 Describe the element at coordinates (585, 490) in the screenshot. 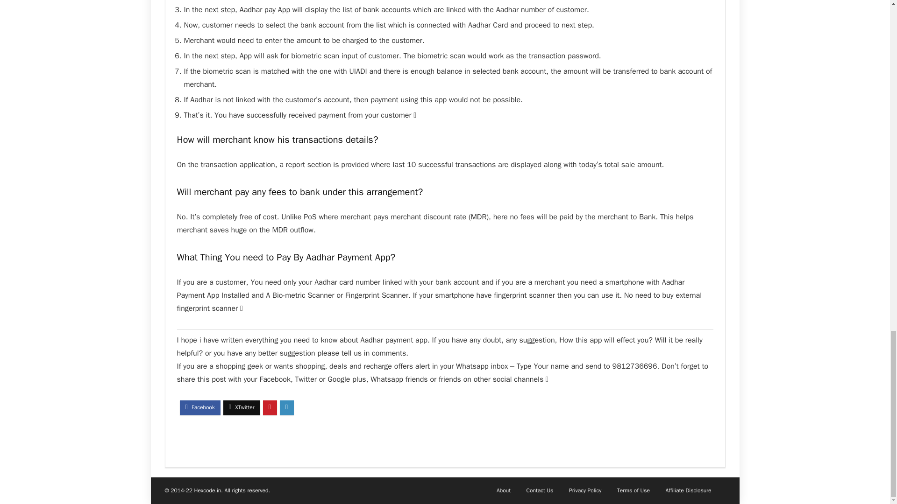

I see `Privacy Policy` at that location.